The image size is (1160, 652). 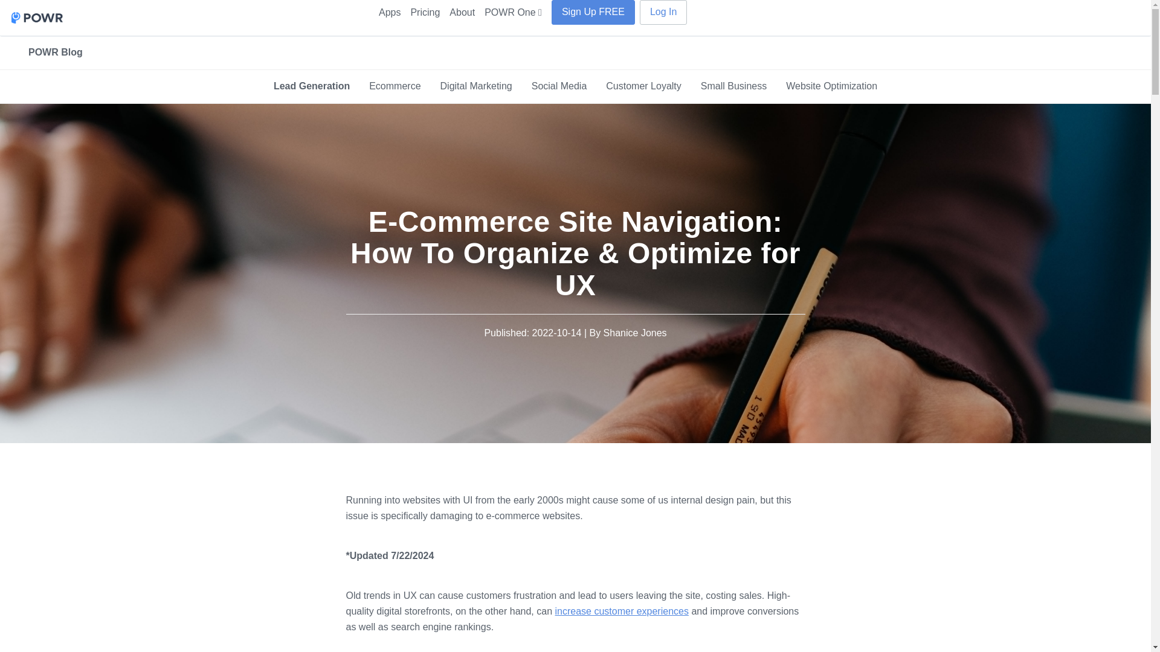 What do you see at coordinates (559, 86) in the screenshot?
I see `Social Media` at bounding box center [559, 86].